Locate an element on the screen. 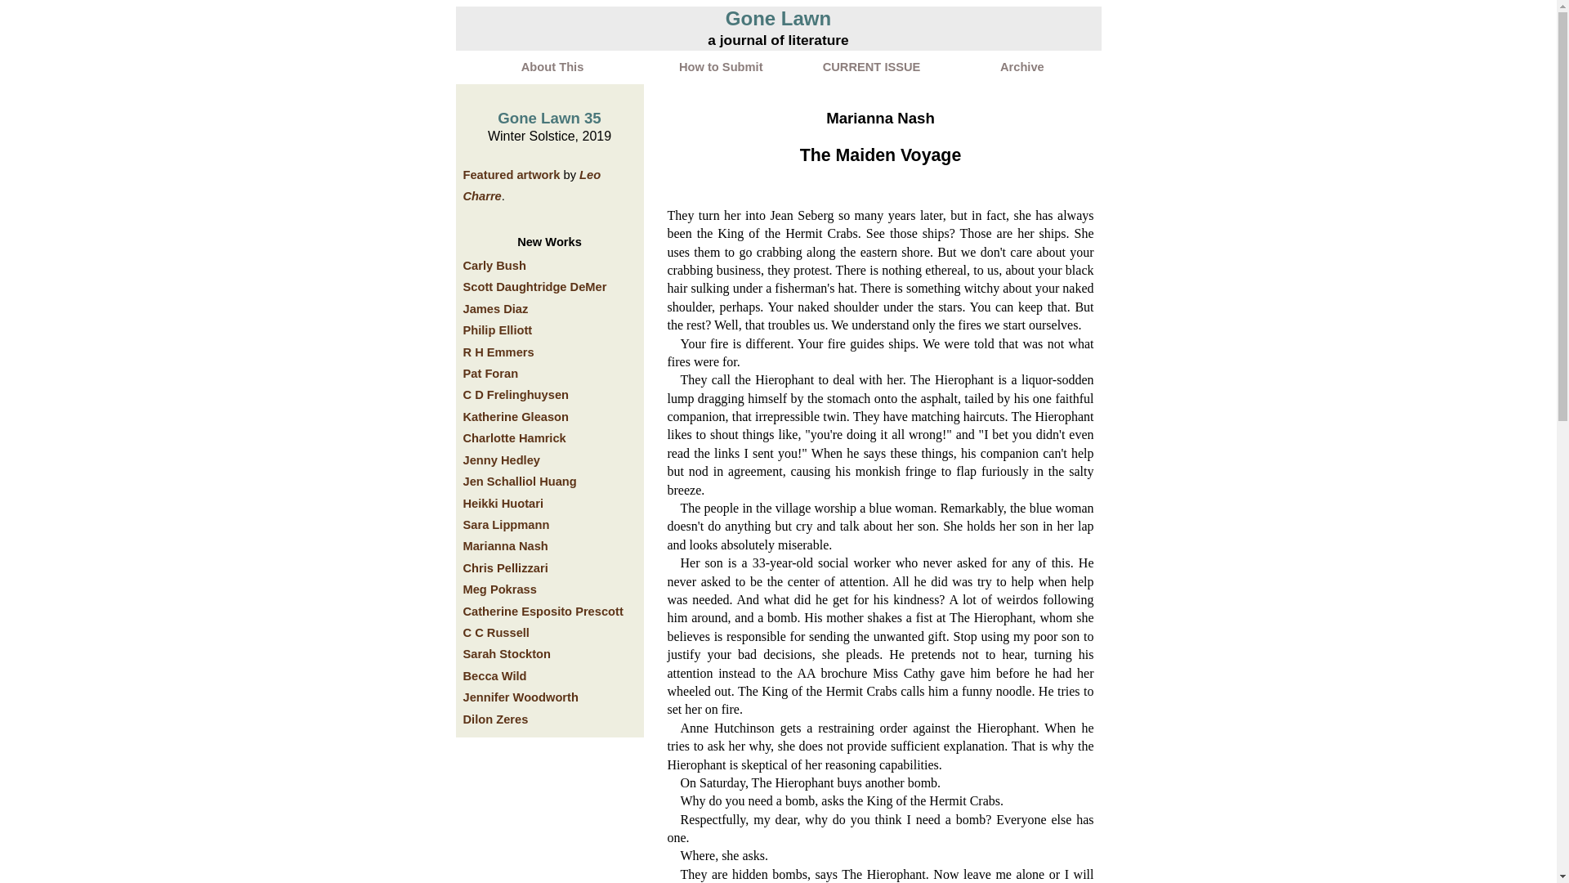 This screenshot has height=883, width=1569. Archive is located at coordinates (1021, 67).